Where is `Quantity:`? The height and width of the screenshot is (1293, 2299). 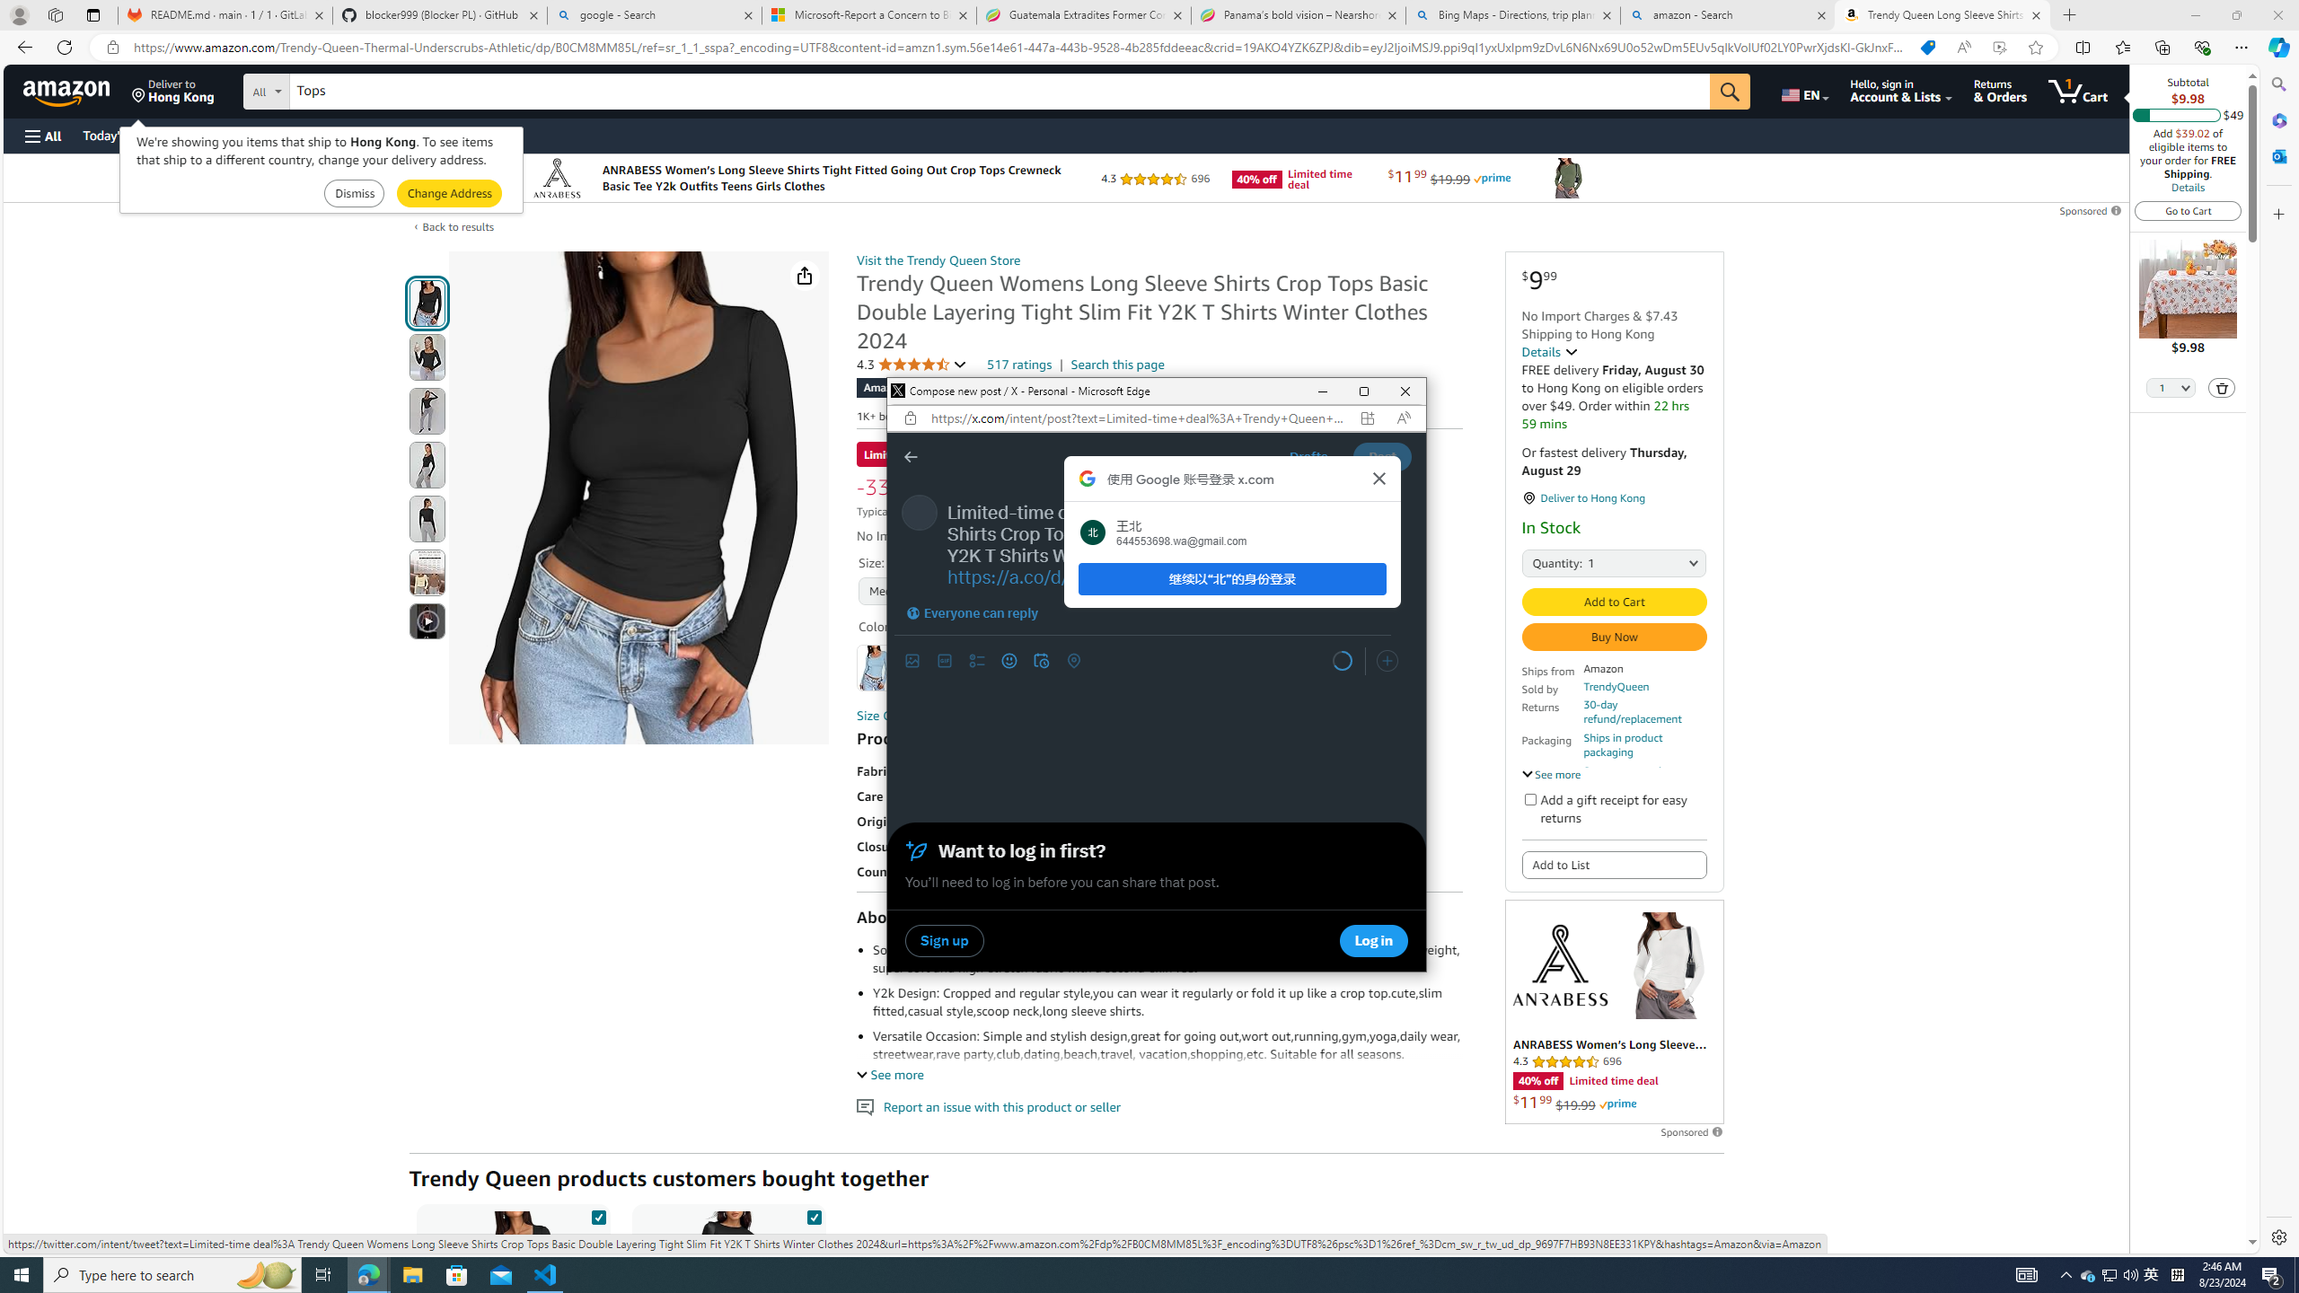
Quantity: is located at coordinates (1542, 562).